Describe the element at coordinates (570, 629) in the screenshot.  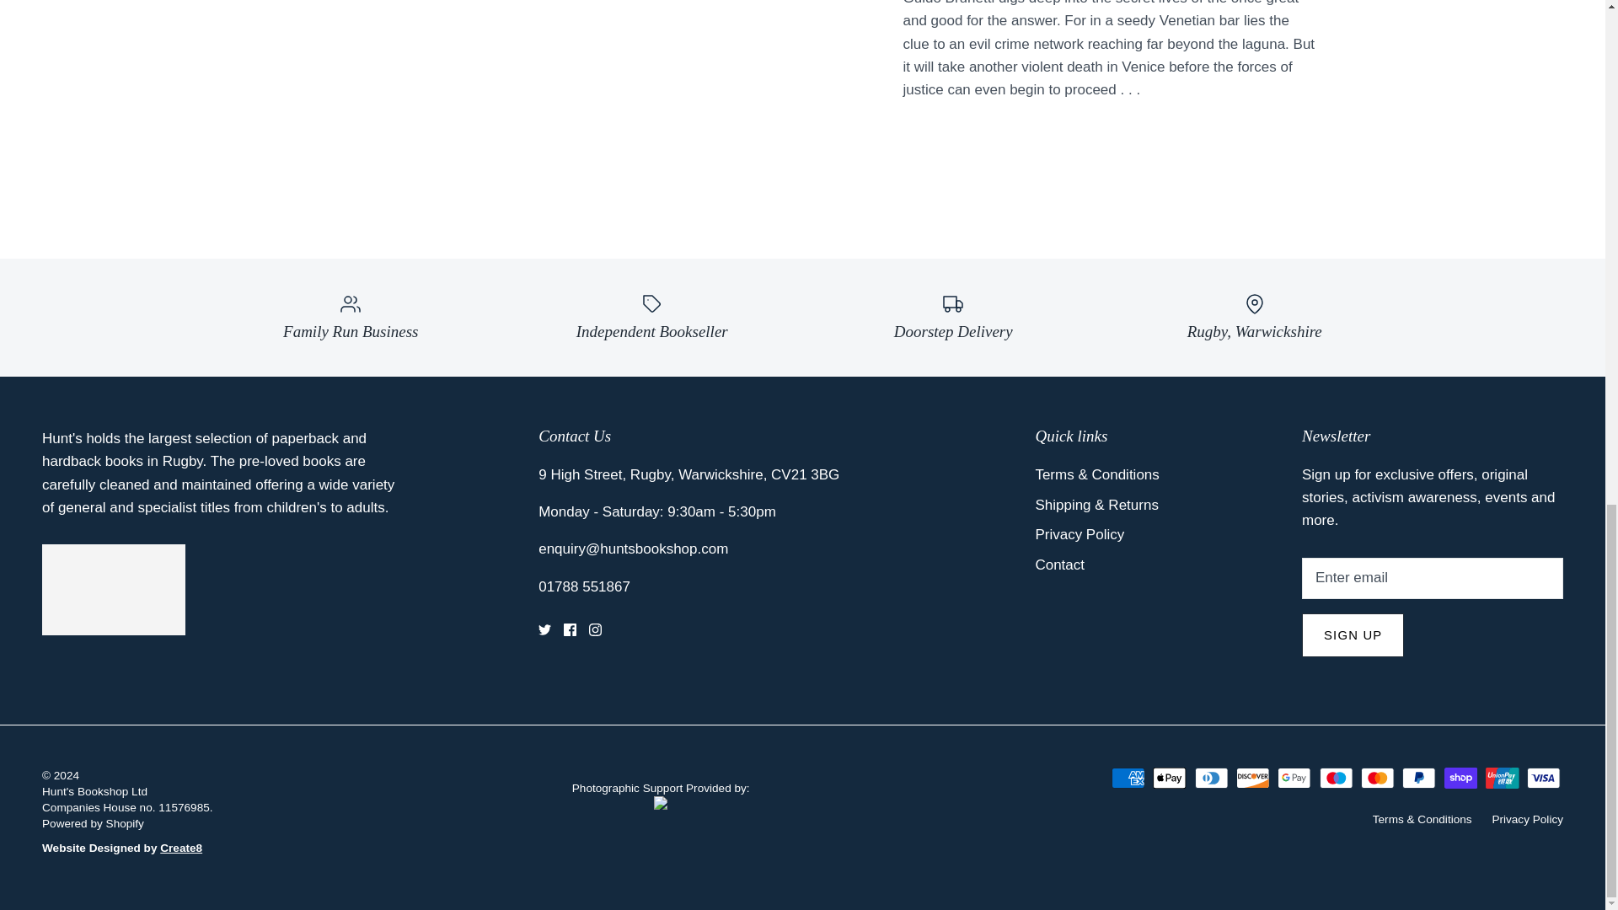
I see `Facebook` at that location.